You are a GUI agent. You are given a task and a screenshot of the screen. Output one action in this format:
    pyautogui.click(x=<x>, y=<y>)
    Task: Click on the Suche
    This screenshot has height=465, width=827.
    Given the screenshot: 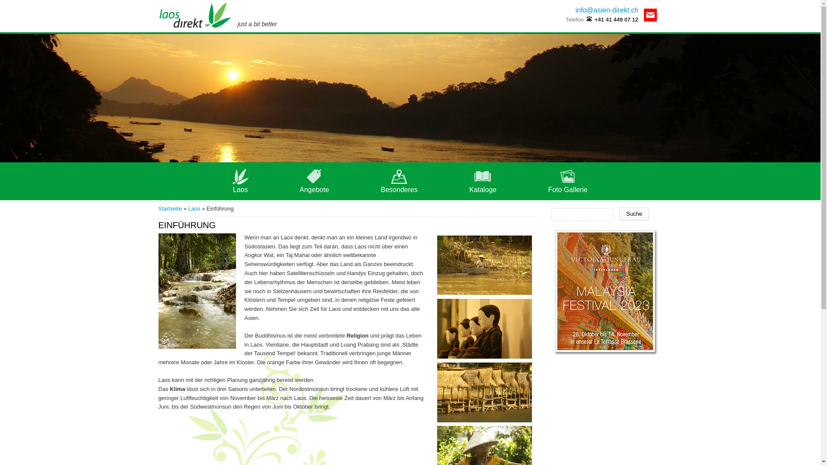 What is the action you would take?
    pyautogui.click(x=634, y=214)
    